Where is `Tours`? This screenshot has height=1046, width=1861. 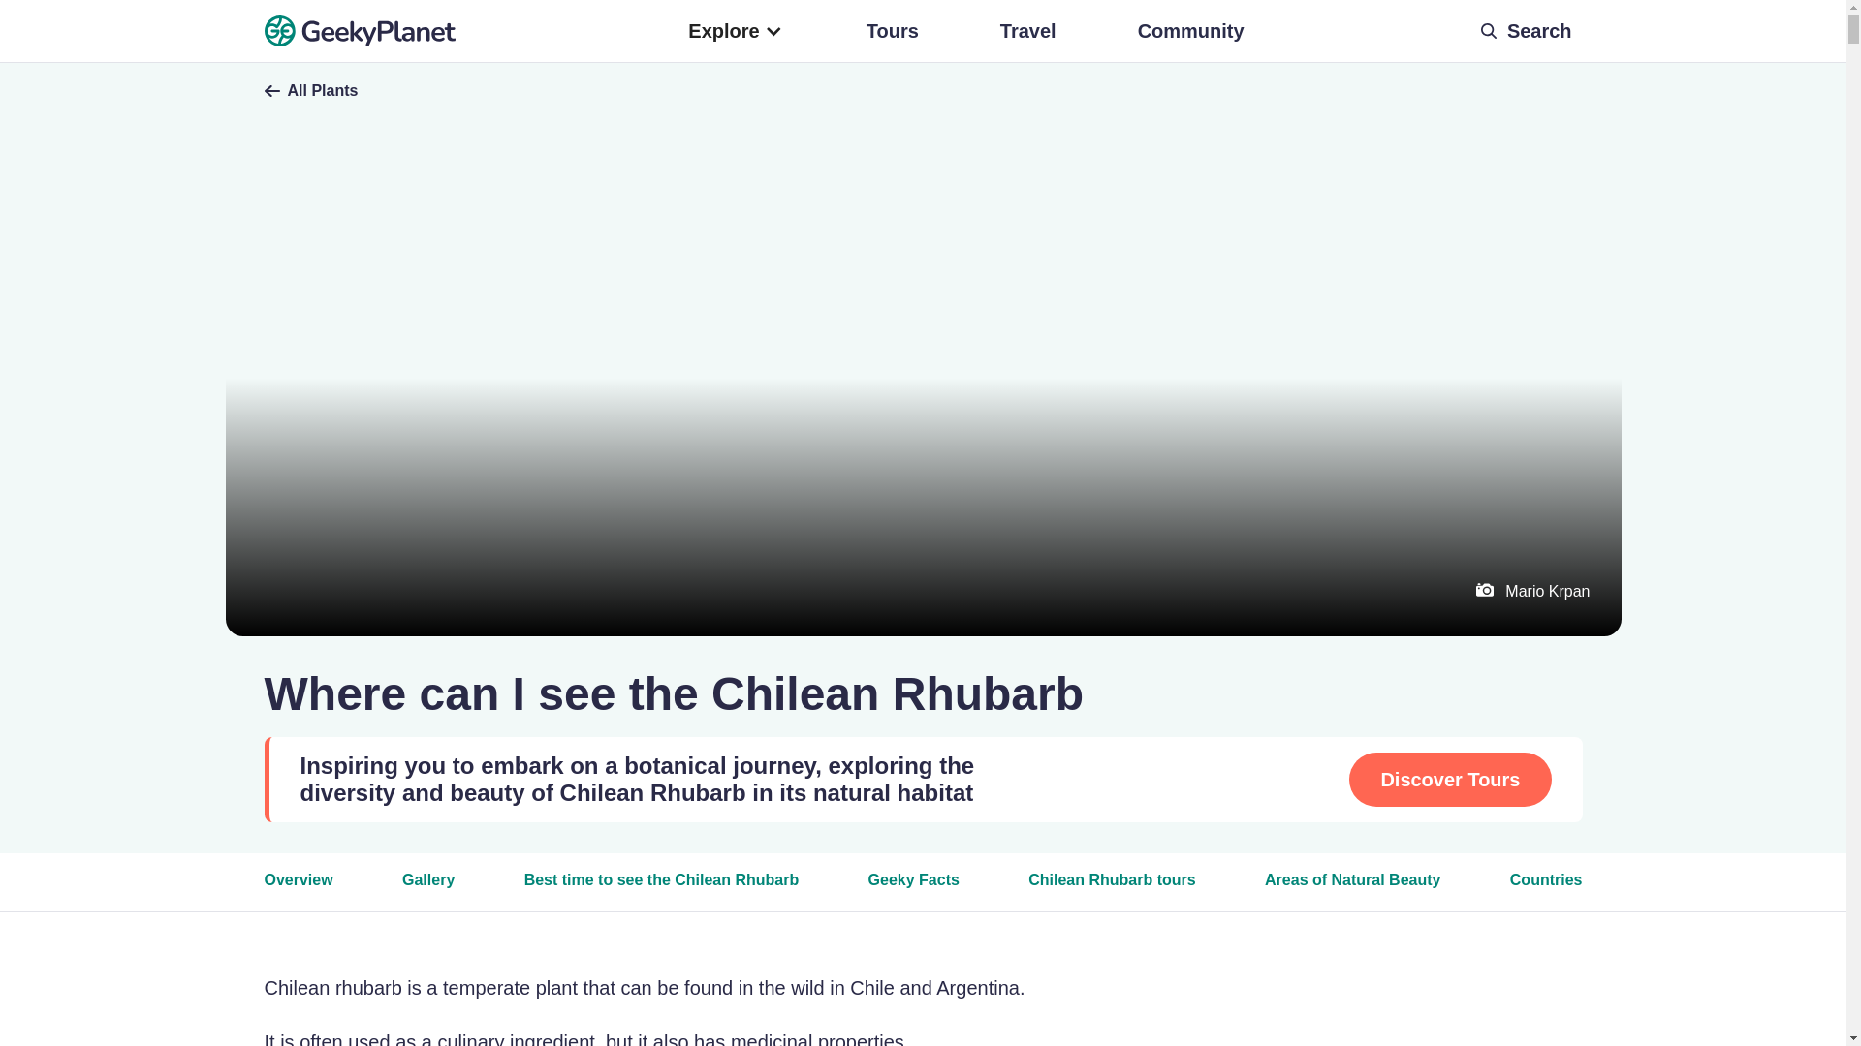 Tours is located at coordinates (892, 31).